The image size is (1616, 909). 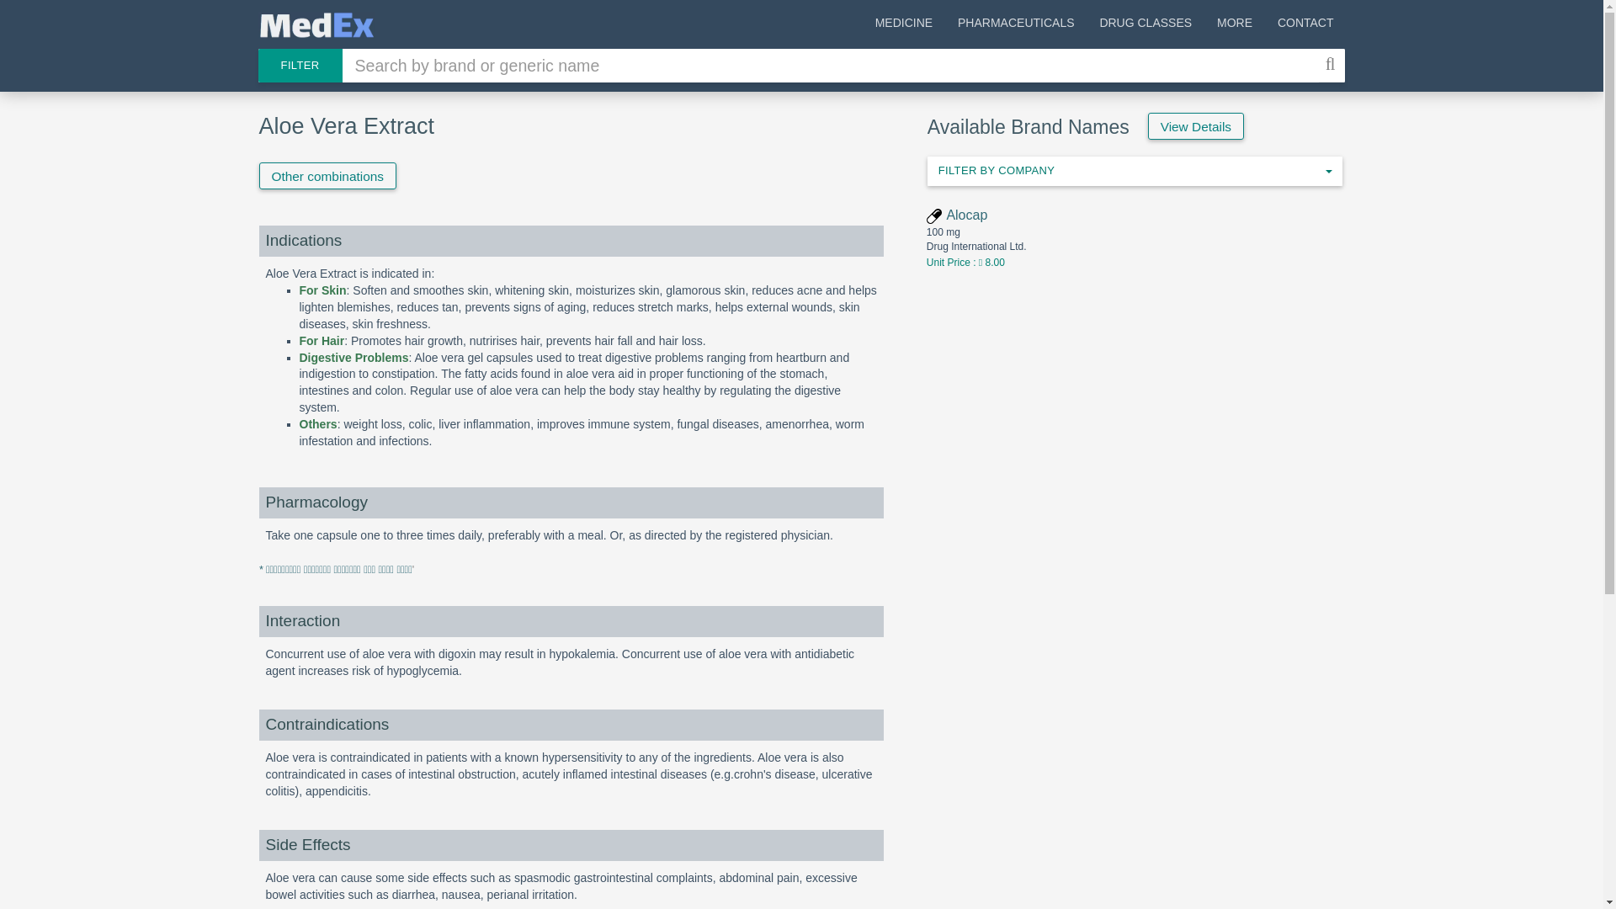 What do you see at coordinates (1135, 171) in the screenshot?
I see `View Details` at bounding box center [1135, 171].